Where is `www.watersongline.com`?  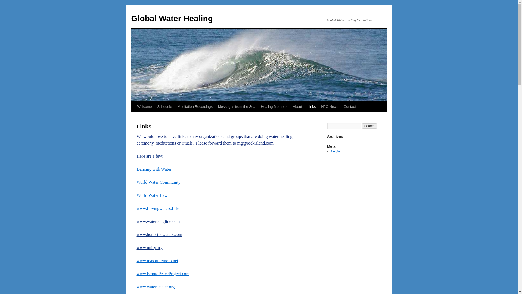
www.watersongline.com is located at coordinates (158, 221).